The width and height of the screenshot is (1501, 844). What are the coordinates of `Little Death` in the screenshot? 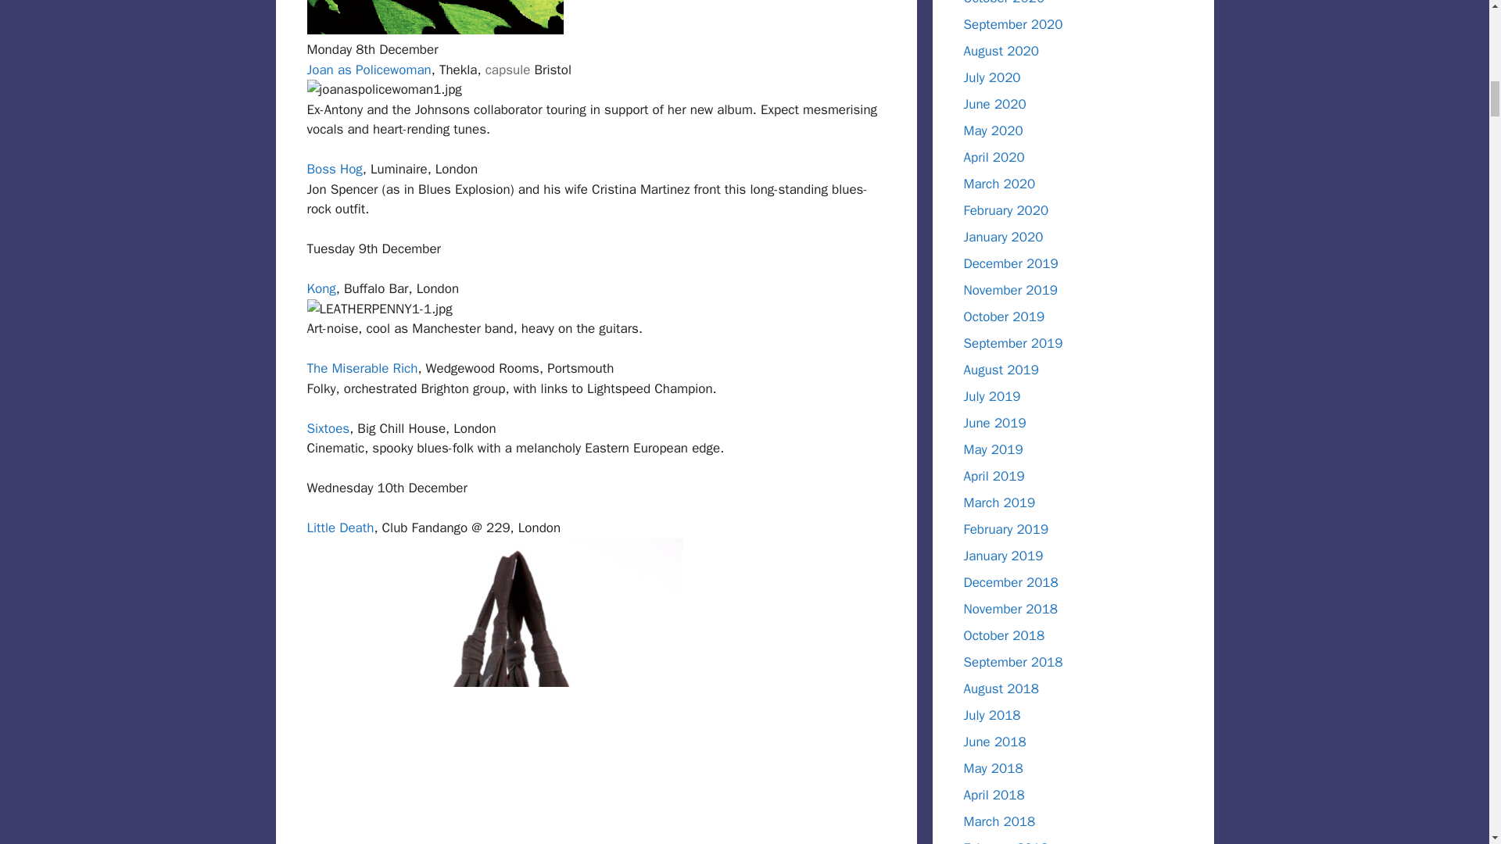 It's located at (339, 527).